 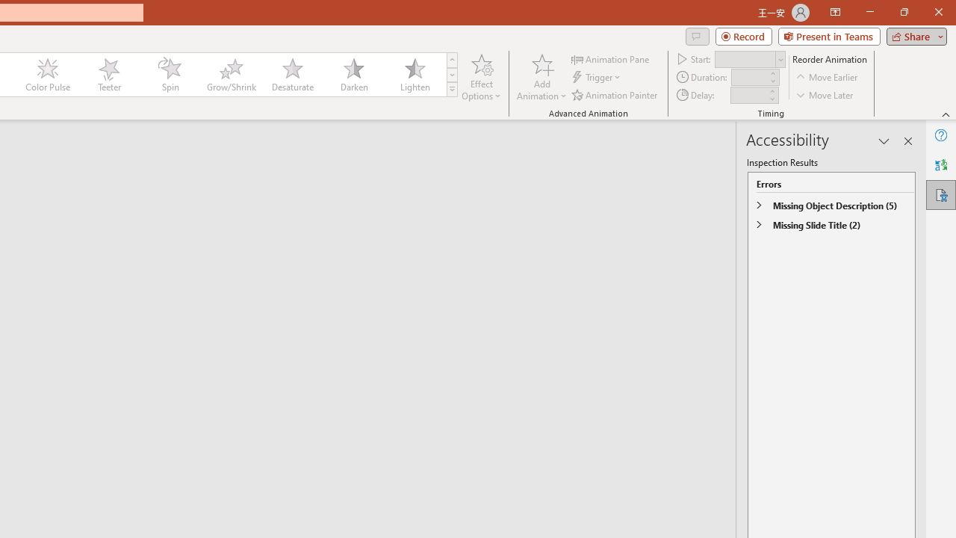 I want to click on Animation Duration, so click(x=749, y=78).